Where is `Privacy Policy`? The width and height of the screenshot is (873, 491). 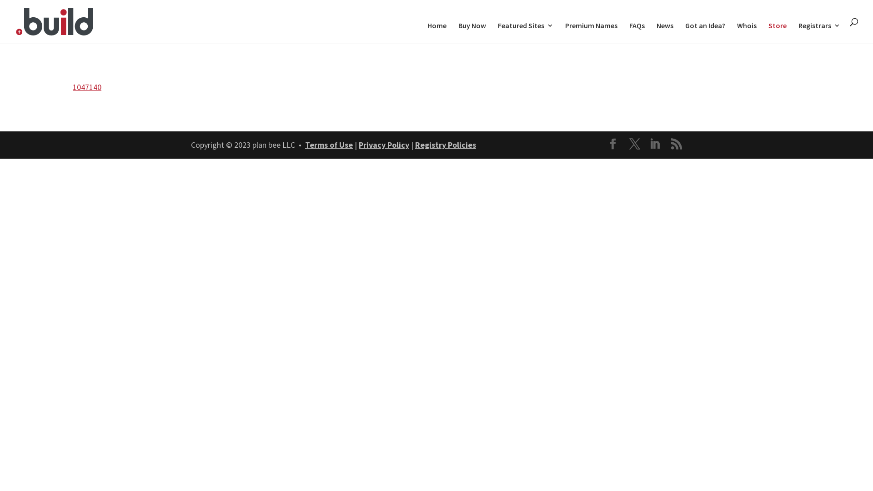 Privacy Policy is located at coordinates (384, 145).